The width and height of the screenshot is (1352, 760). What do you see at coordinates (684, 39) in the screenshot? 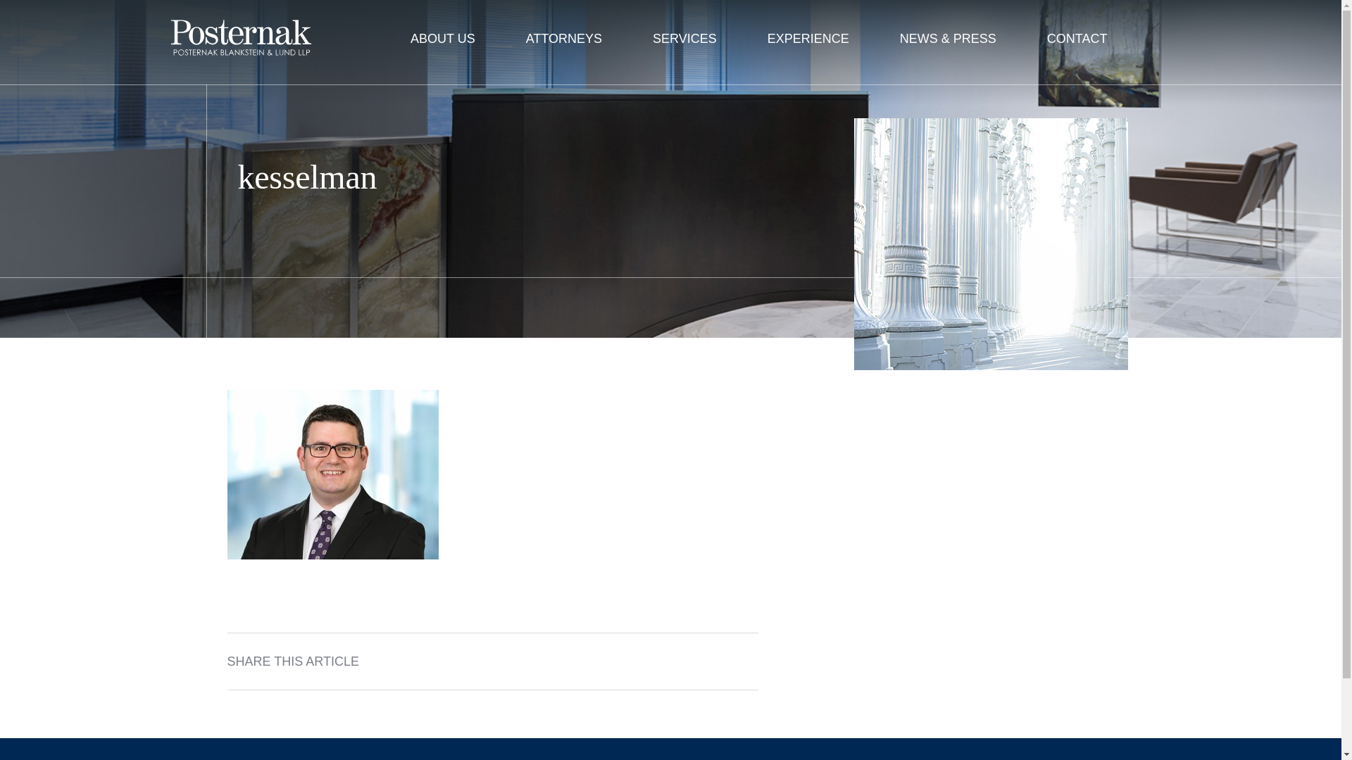
I see `SERVICES` at bounding box center [684, 39].